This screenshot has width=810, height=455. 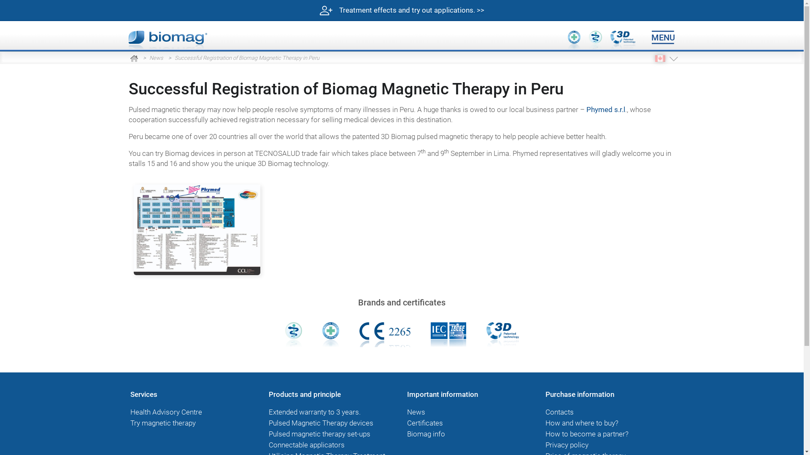 I want to click on Medical device, so click(x=294, y=334).